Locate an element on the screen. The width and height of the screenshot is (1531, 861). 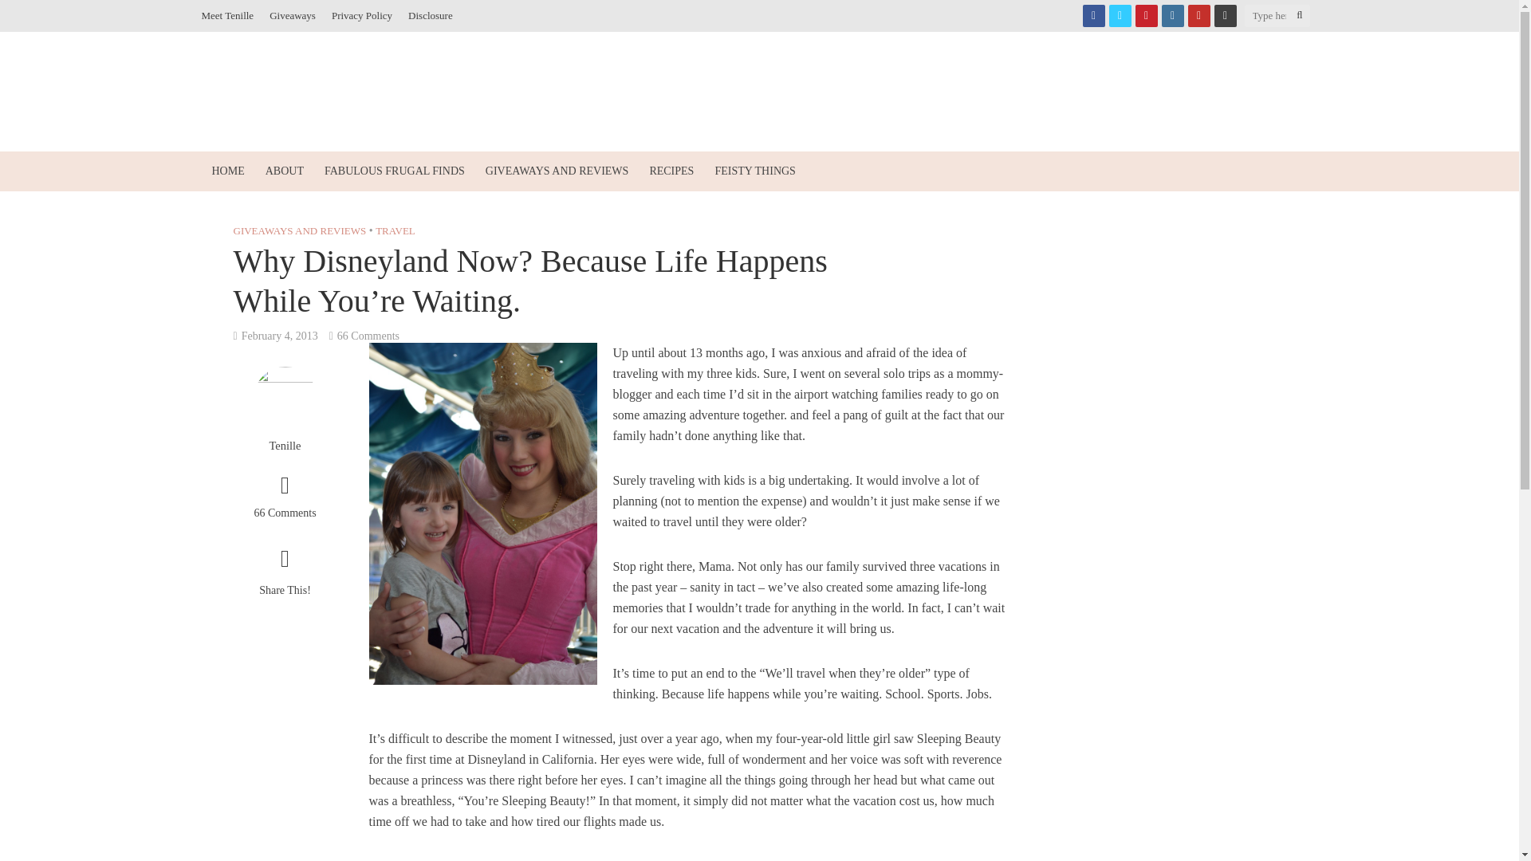
ABOUT is located at coordinates (284, 171).